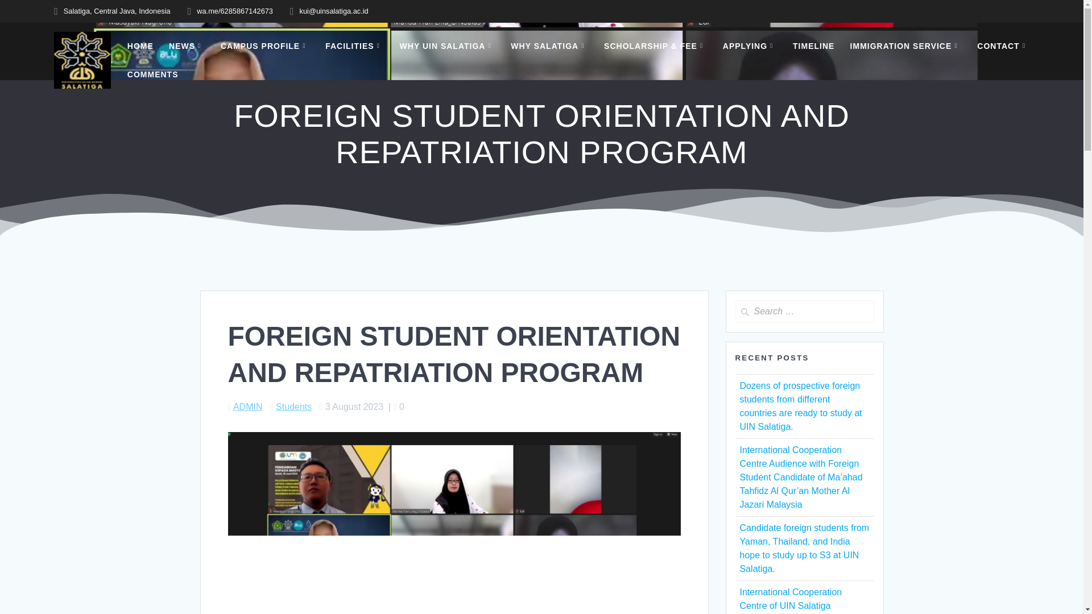 The width and height of the screenshot is (1092, 614). What do you see at coordinates (140, 45) in the screenshot?
I see `HOME` at bounding box center [140, 45].